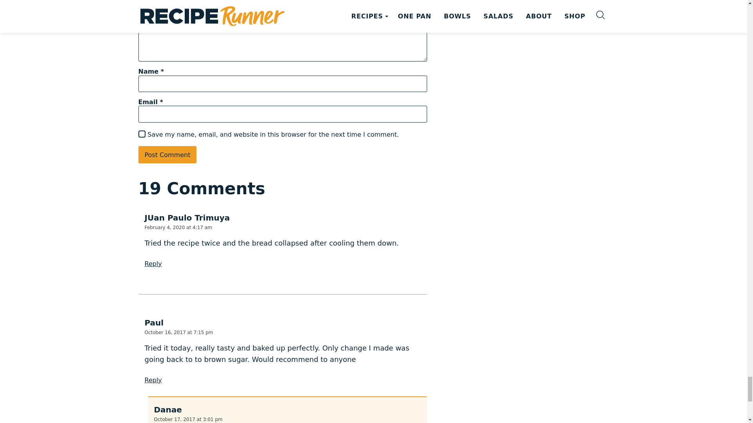  I want to click on Post Comment, so click(167, 154).